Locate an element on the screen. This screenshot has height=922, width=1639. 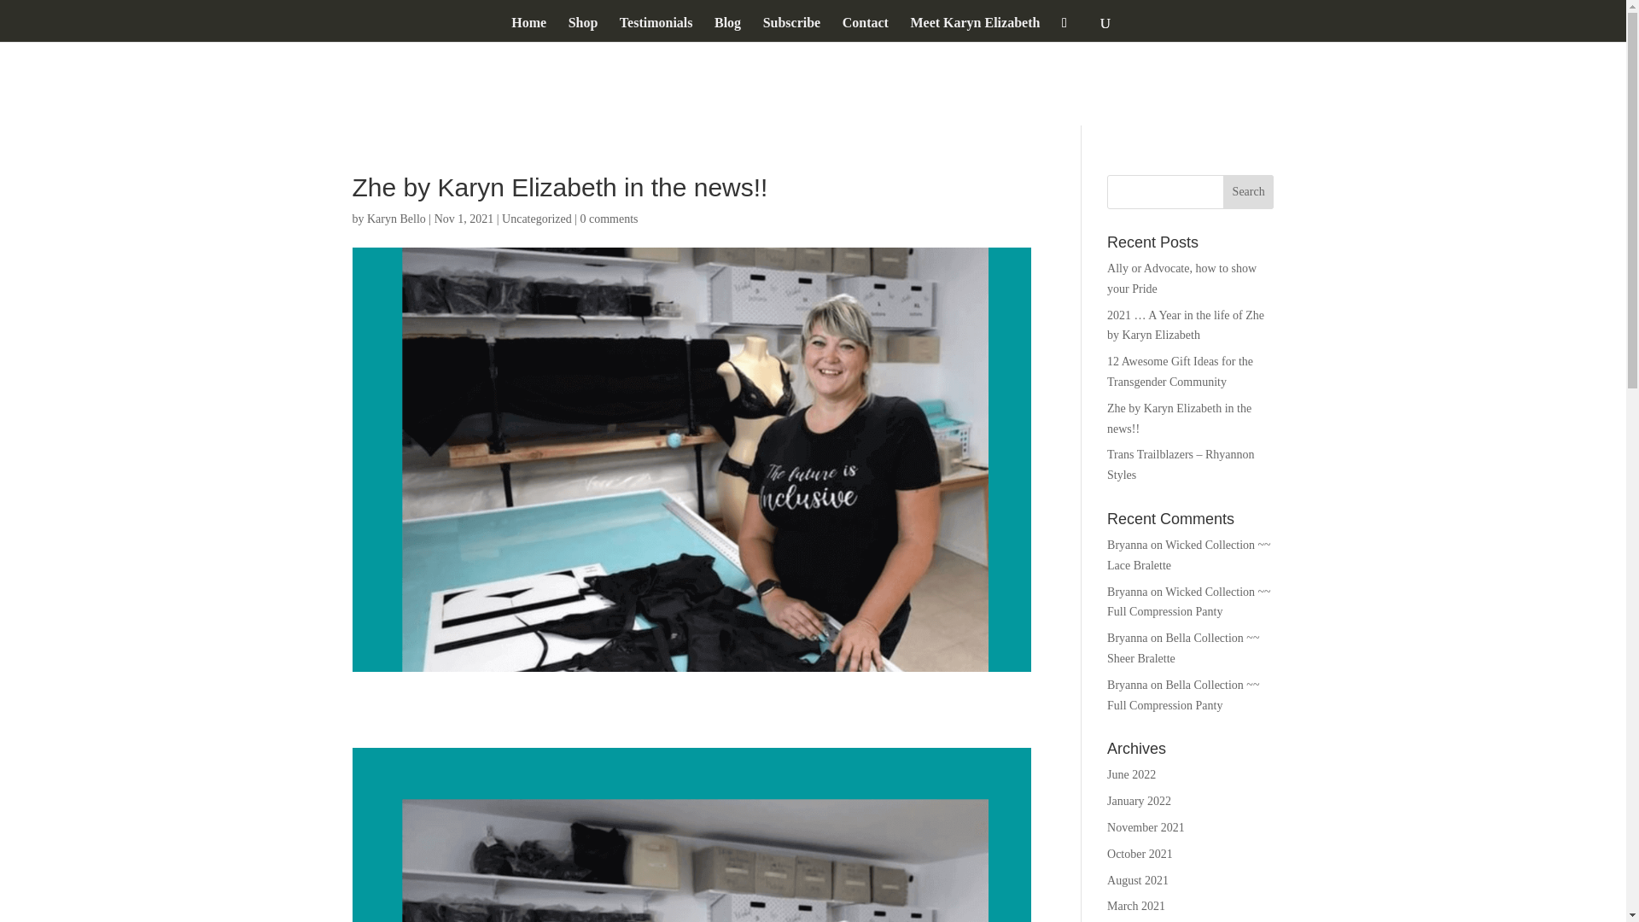
Home is located at coordinates (528, 29).